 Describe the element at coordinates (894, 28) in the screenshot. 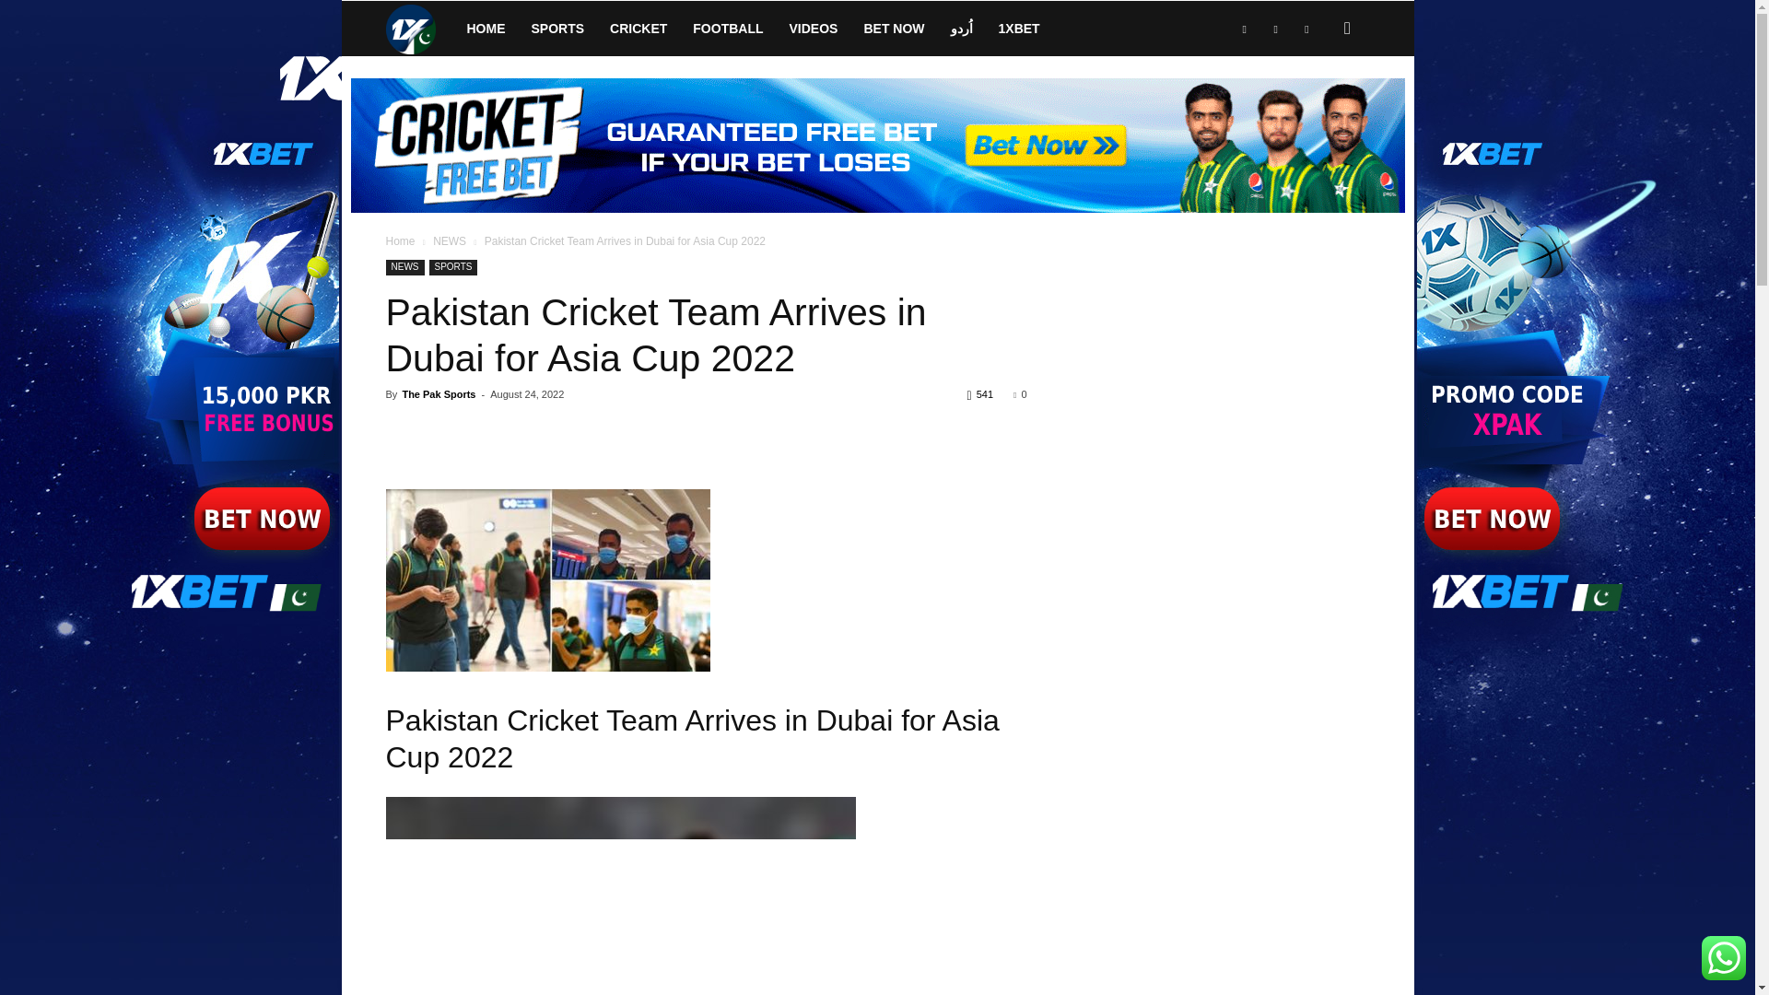

I see `BET NOW` at that location.